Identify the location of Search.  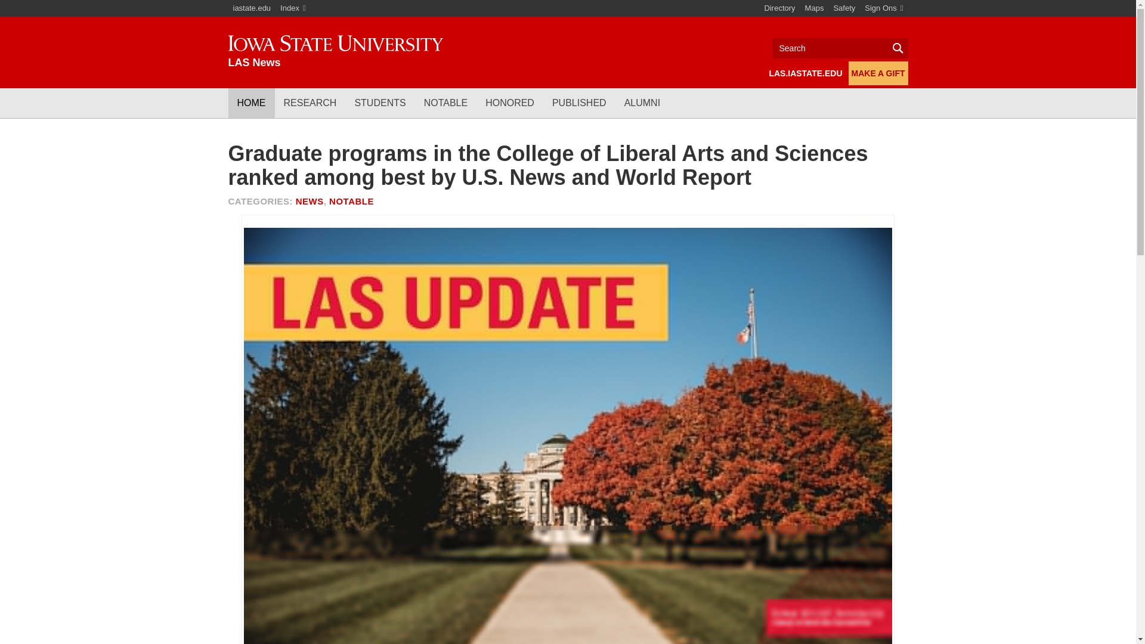
(840, 48).